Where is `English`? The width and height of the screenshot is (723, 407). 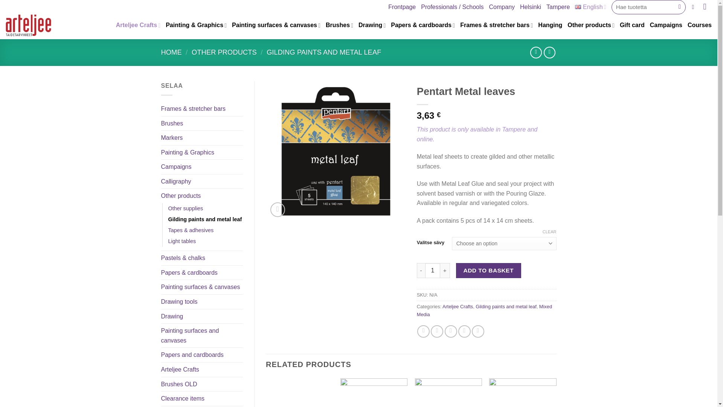 English is located at coordinates (590, 7).